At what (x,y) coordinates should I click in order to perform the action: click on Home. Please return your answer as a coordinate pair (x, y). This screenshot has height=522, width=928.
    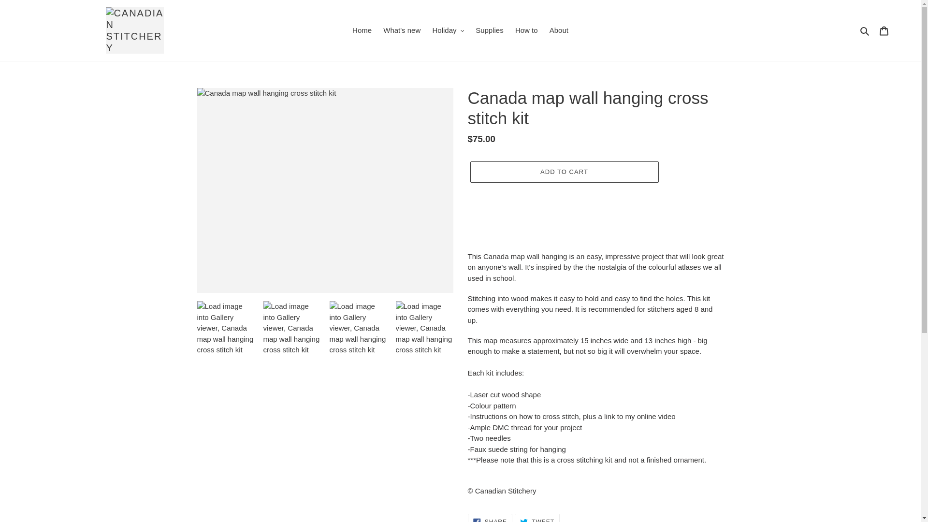
    Looking at the image, I should click on (489, 30).